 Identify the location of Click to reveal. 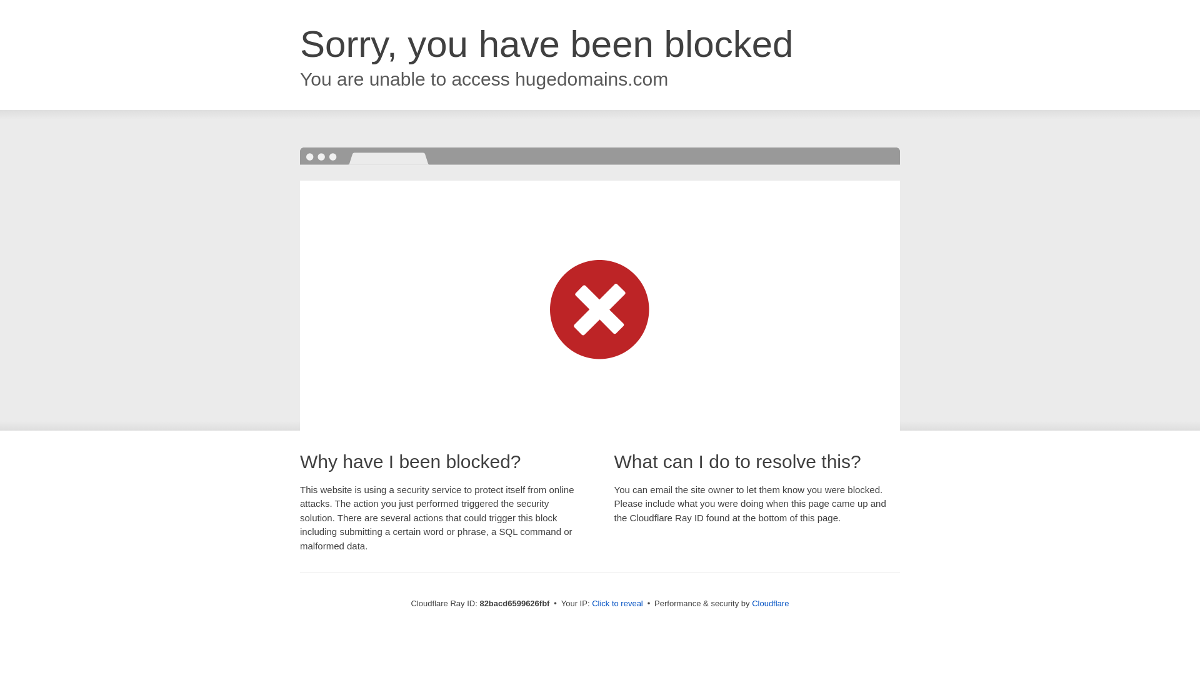
(617, 604).